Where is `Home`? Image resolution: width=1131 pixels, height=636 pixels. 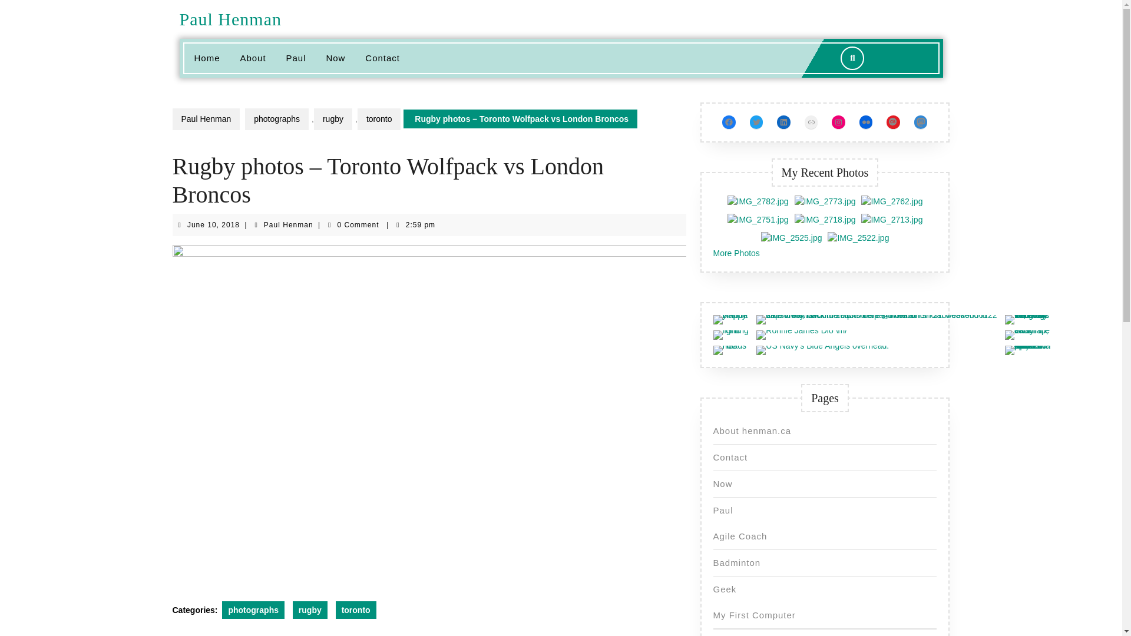 Home is located at coordinates (206, 58).